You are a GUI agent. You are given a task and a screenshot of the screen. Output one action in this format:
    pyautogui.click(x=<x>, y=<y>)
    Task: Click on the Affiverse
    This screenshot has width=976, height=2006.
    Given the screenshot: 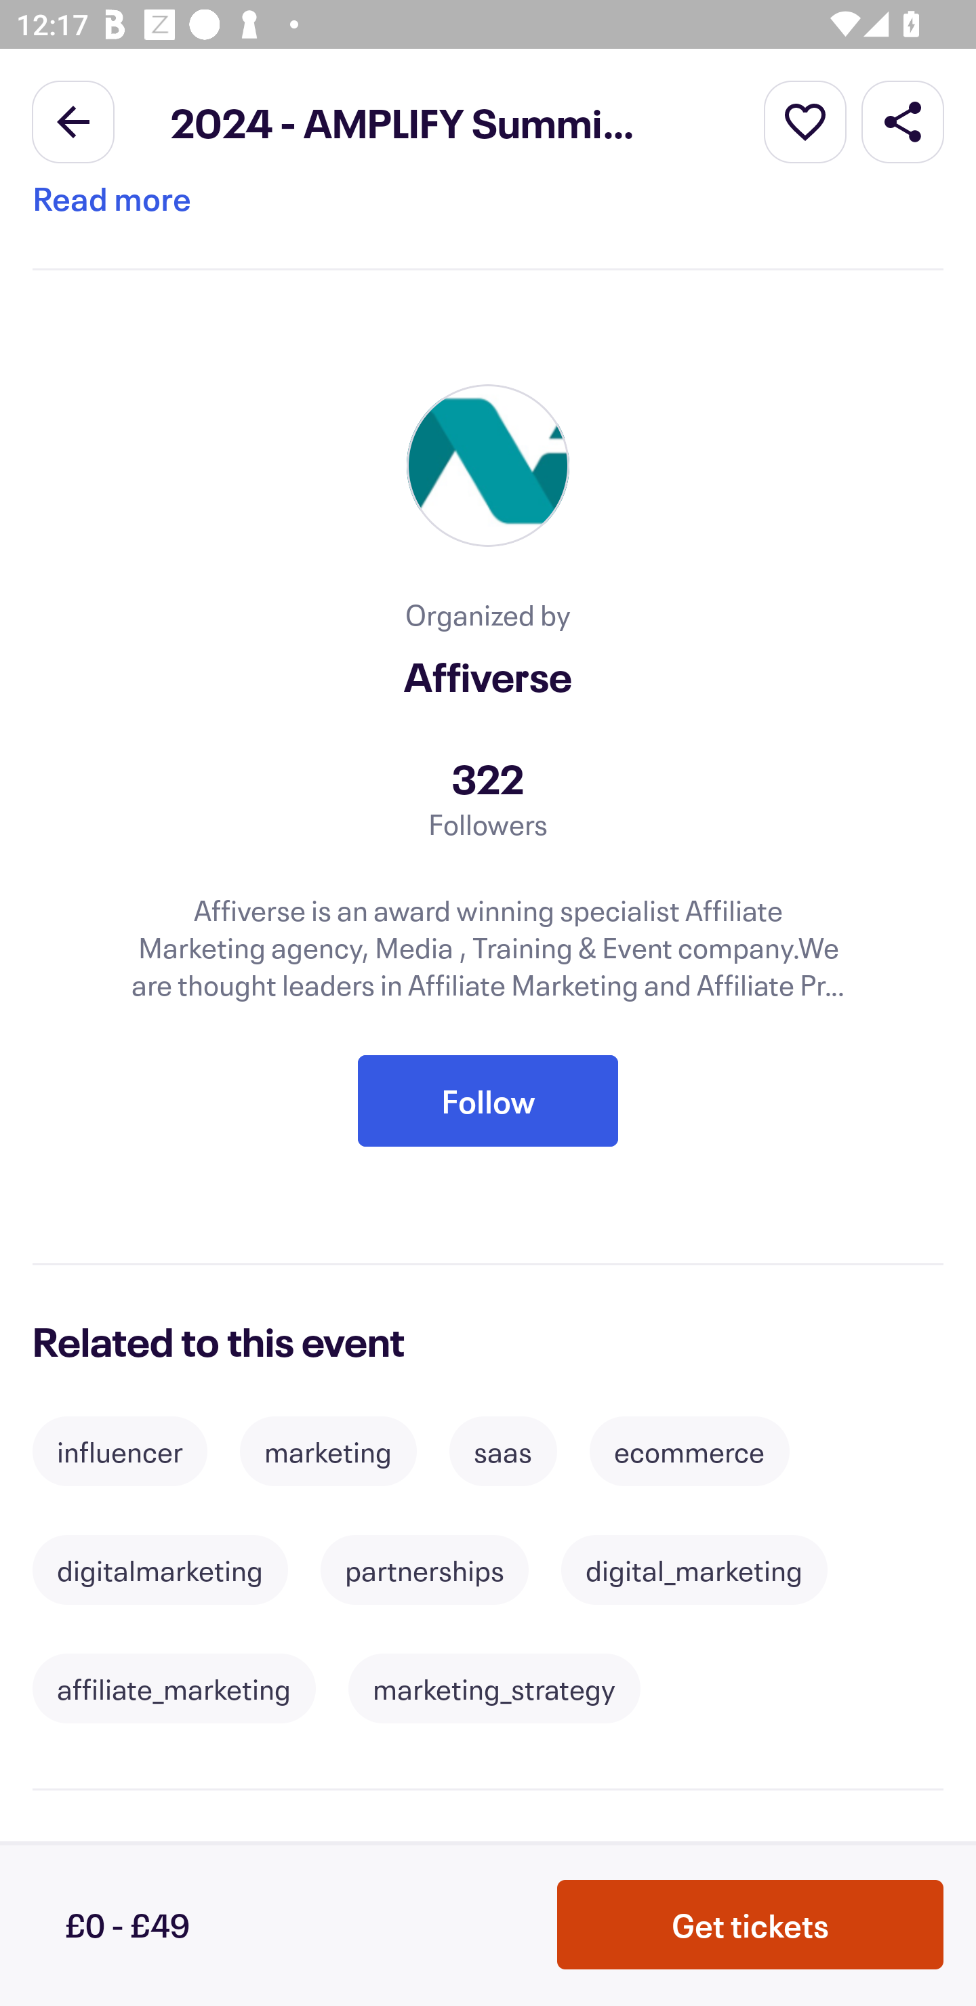 What is the action you would take?
    pyautogui.click(x=488, y=676)
    